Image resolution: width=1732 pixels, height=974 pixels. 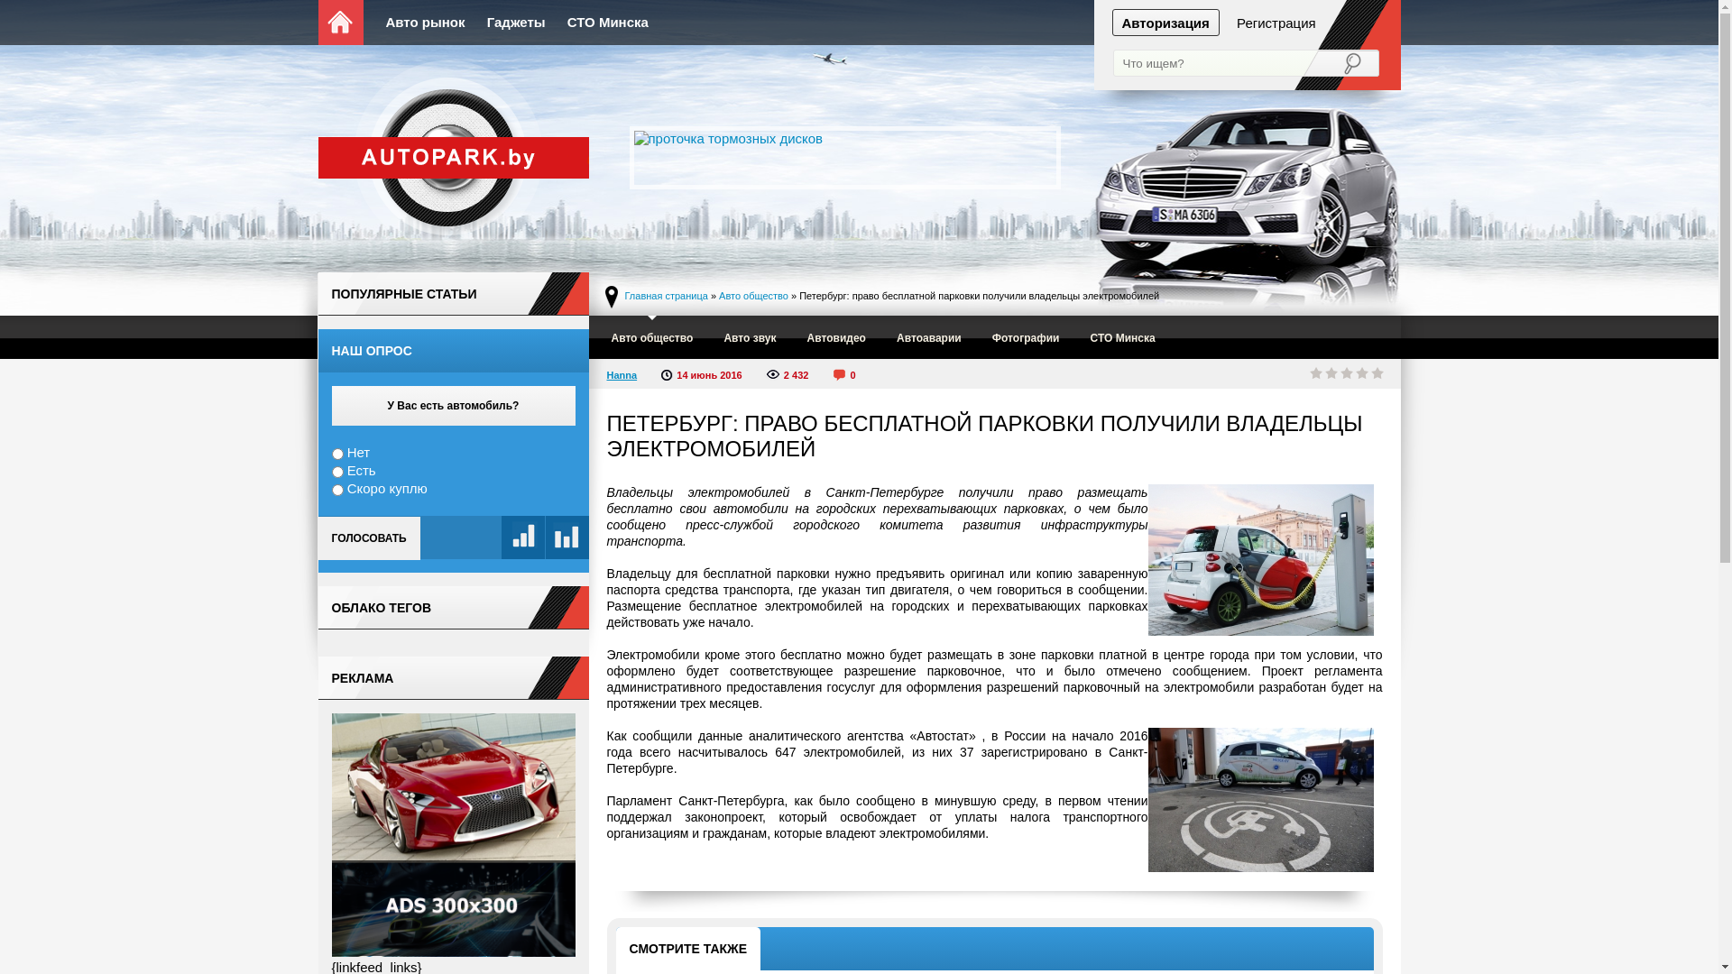 I want to click on Search, so click(x=1340, y=64).